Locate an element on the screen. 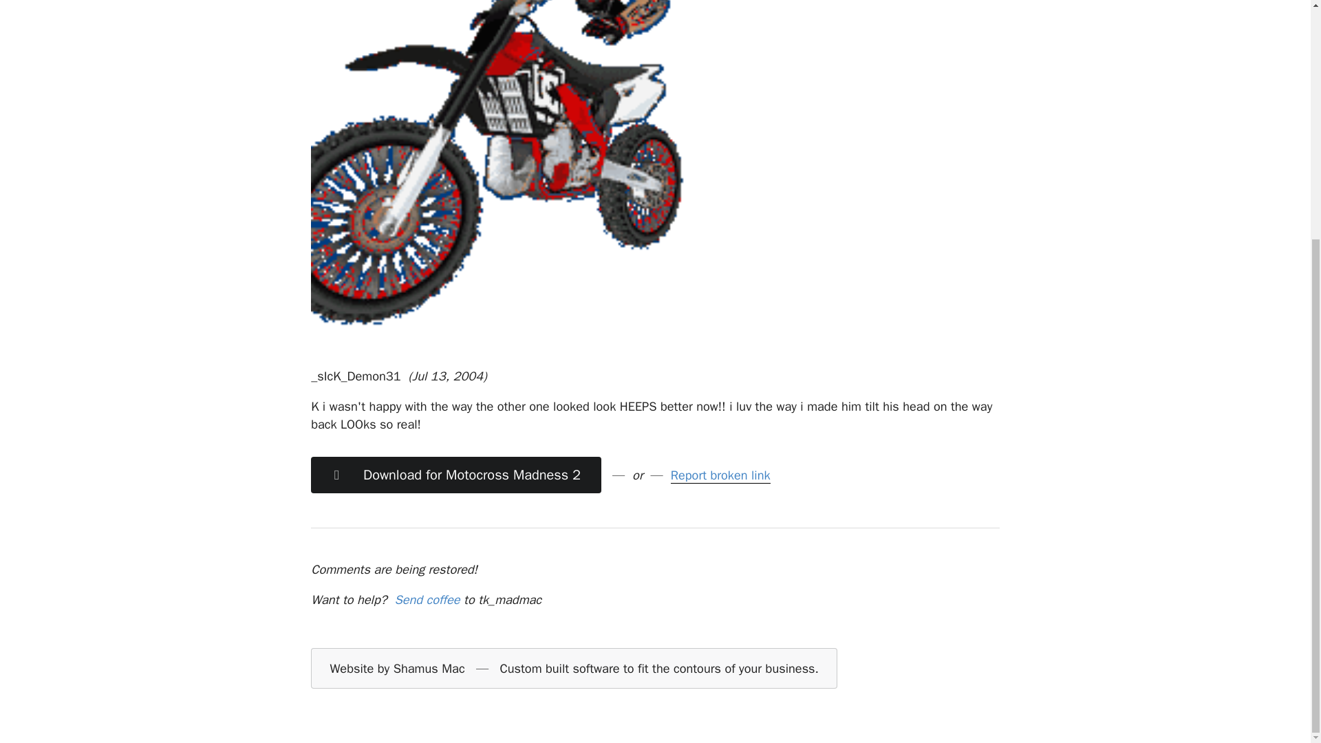 This screenshot has width=1321, height=743. Send coffee is located at coordinates (427, 599).